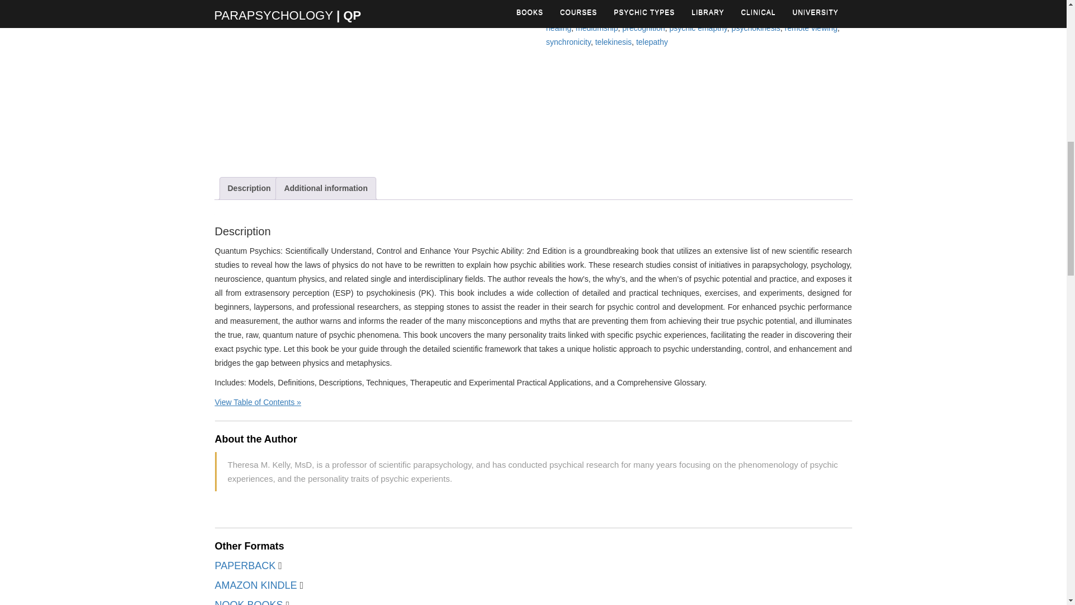 The height and width of the screenshot is (605, 1075). What do you see at coordinates (614, 41) in the screenshot?
I see `telekinesis` at bounding box center [614, 41].